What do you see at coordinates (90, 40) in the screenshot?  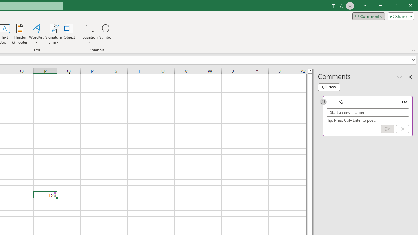 I see `More Options` at bounding box center [90, 40].